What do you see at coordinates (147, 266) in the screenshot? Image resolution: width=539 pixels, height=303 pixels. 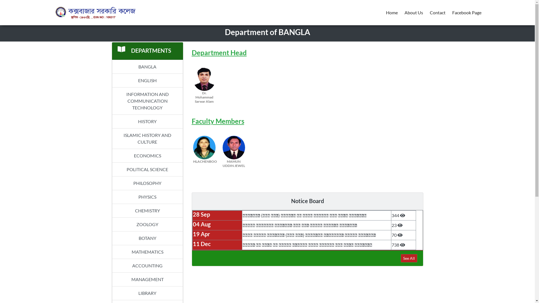 I see `ACCOUNTING` at bounding box center [147, 266].